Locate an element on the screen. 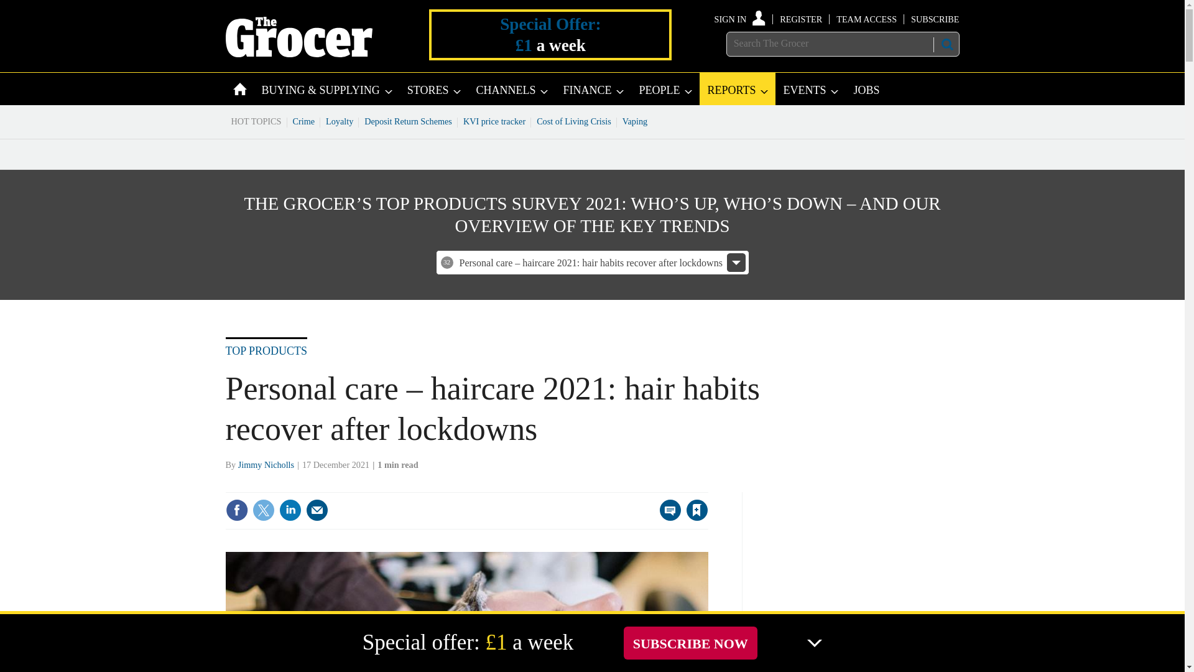 This screenshot has width=1194, height=672. SIGN IN is located at coordinates (740, 19).